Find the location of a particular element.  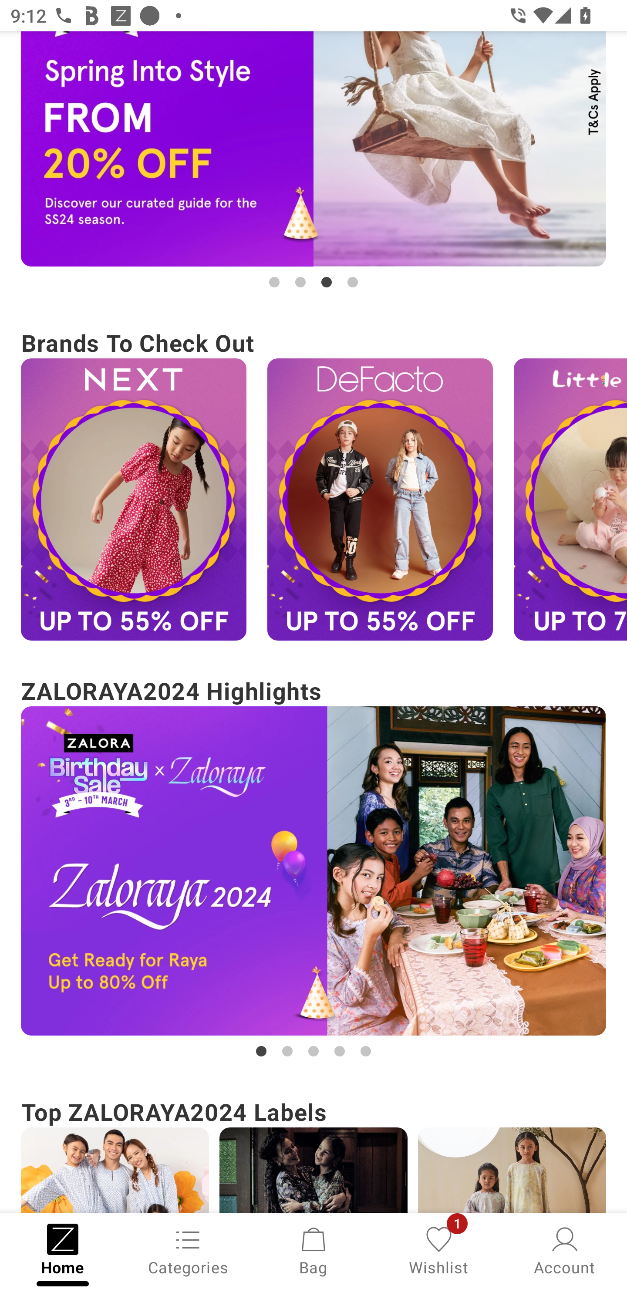

Campaign banner is located at coordinates (313, 1171).